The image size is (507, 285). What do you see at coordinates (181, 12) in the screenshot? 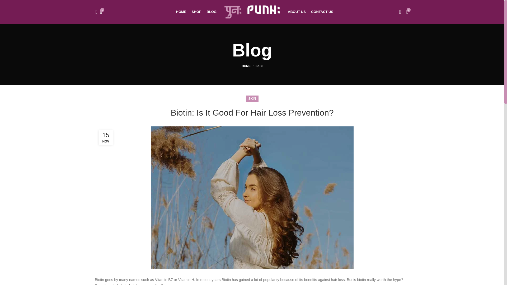
I see `HOME` at bounding box center [181, 12].